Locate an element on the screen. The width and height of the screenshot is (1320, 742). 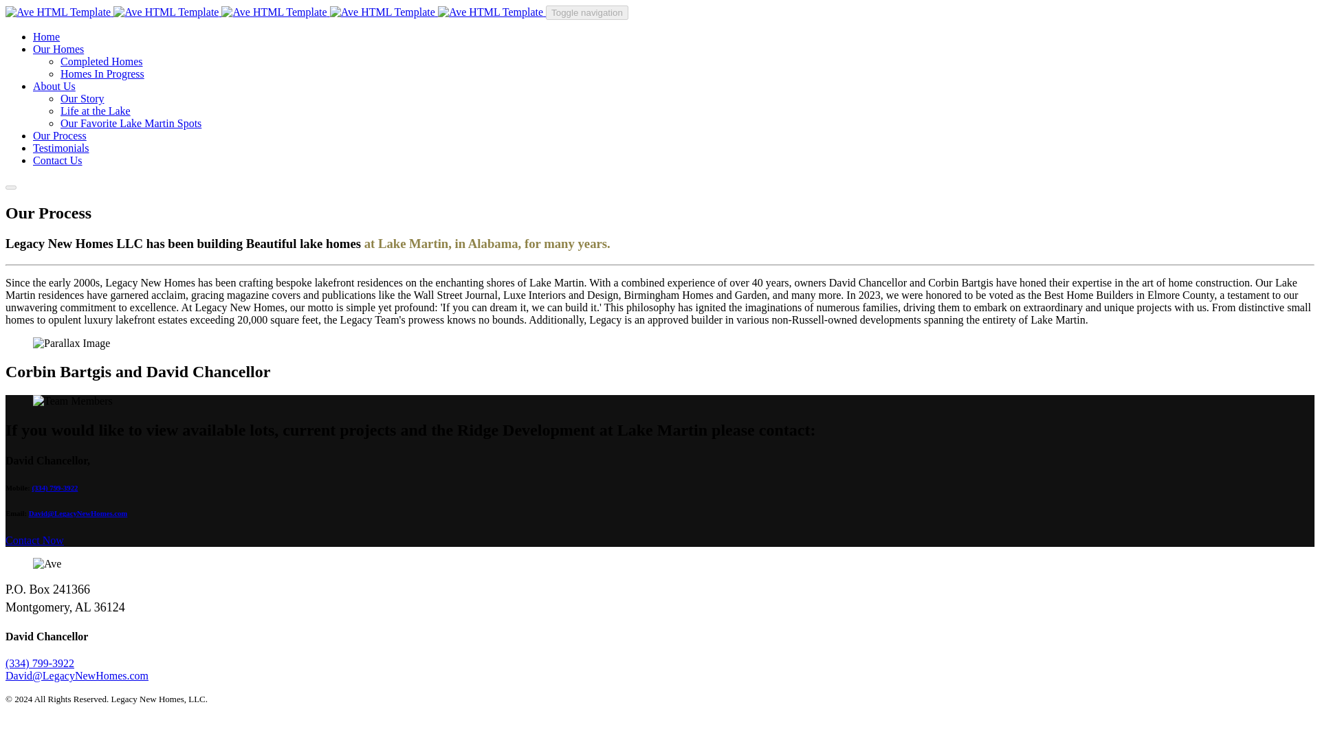
Homes In Progress is located at coordinates (102, 74).